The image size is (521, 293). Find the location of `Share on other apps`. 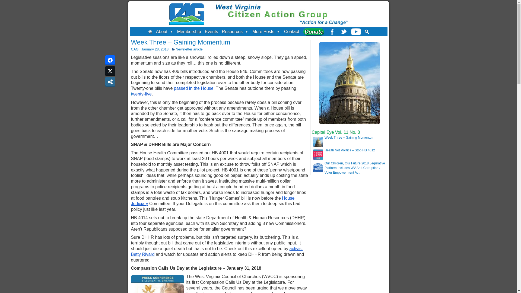

Share on other apps is located at coordinates (110, 82).